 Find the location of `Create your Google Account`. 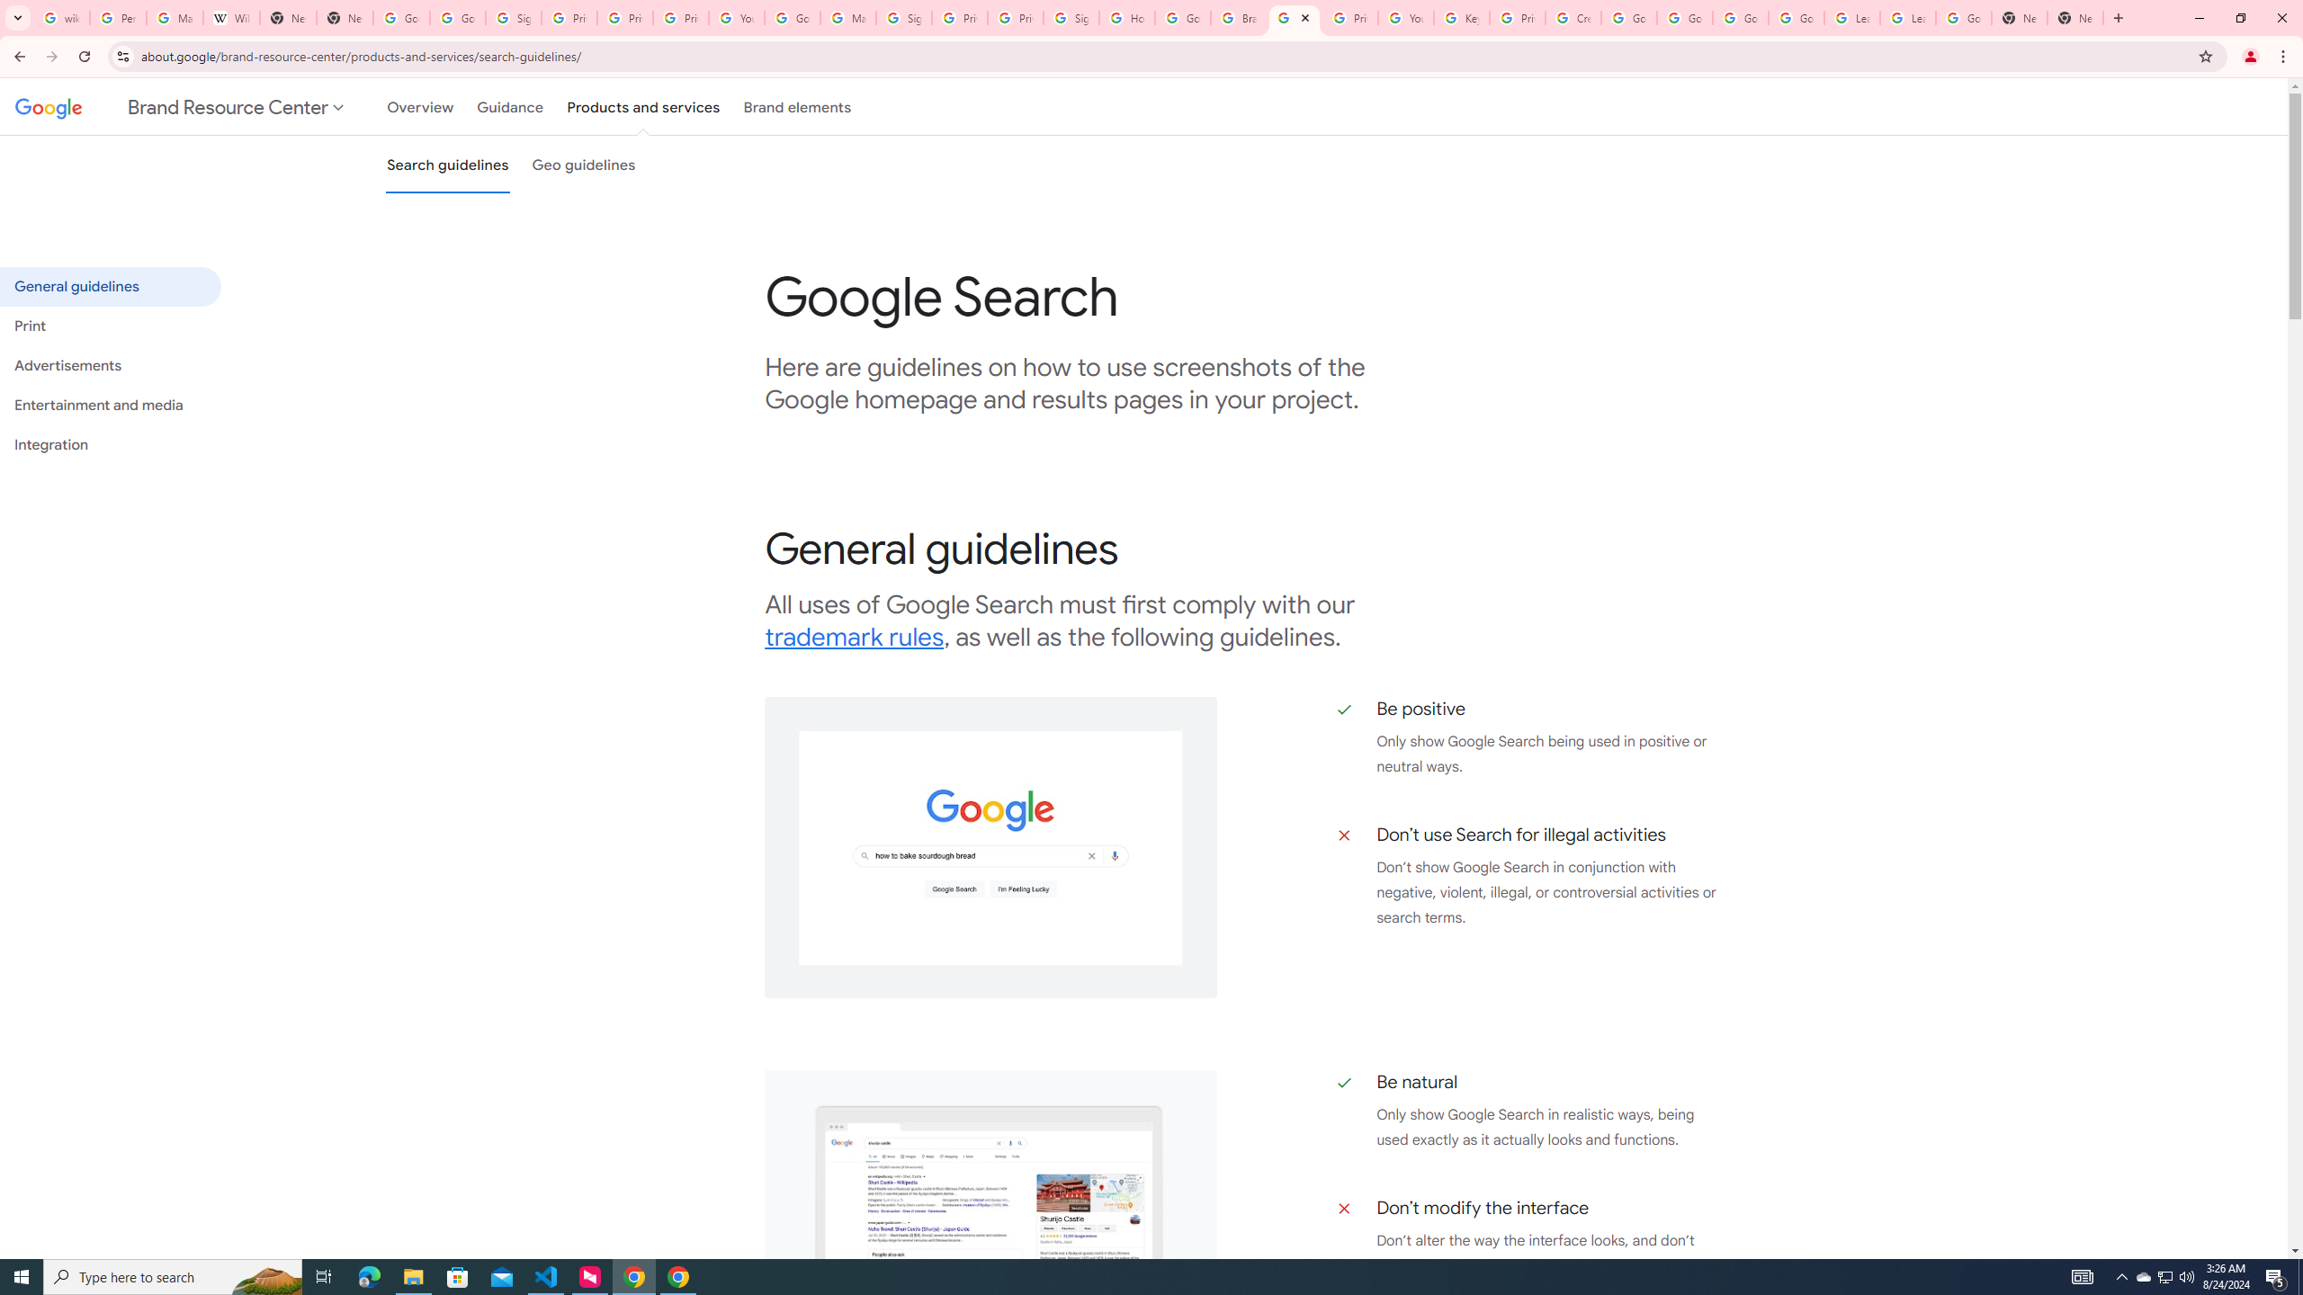

Create your Google Account is located at coordinates (1574, 18).